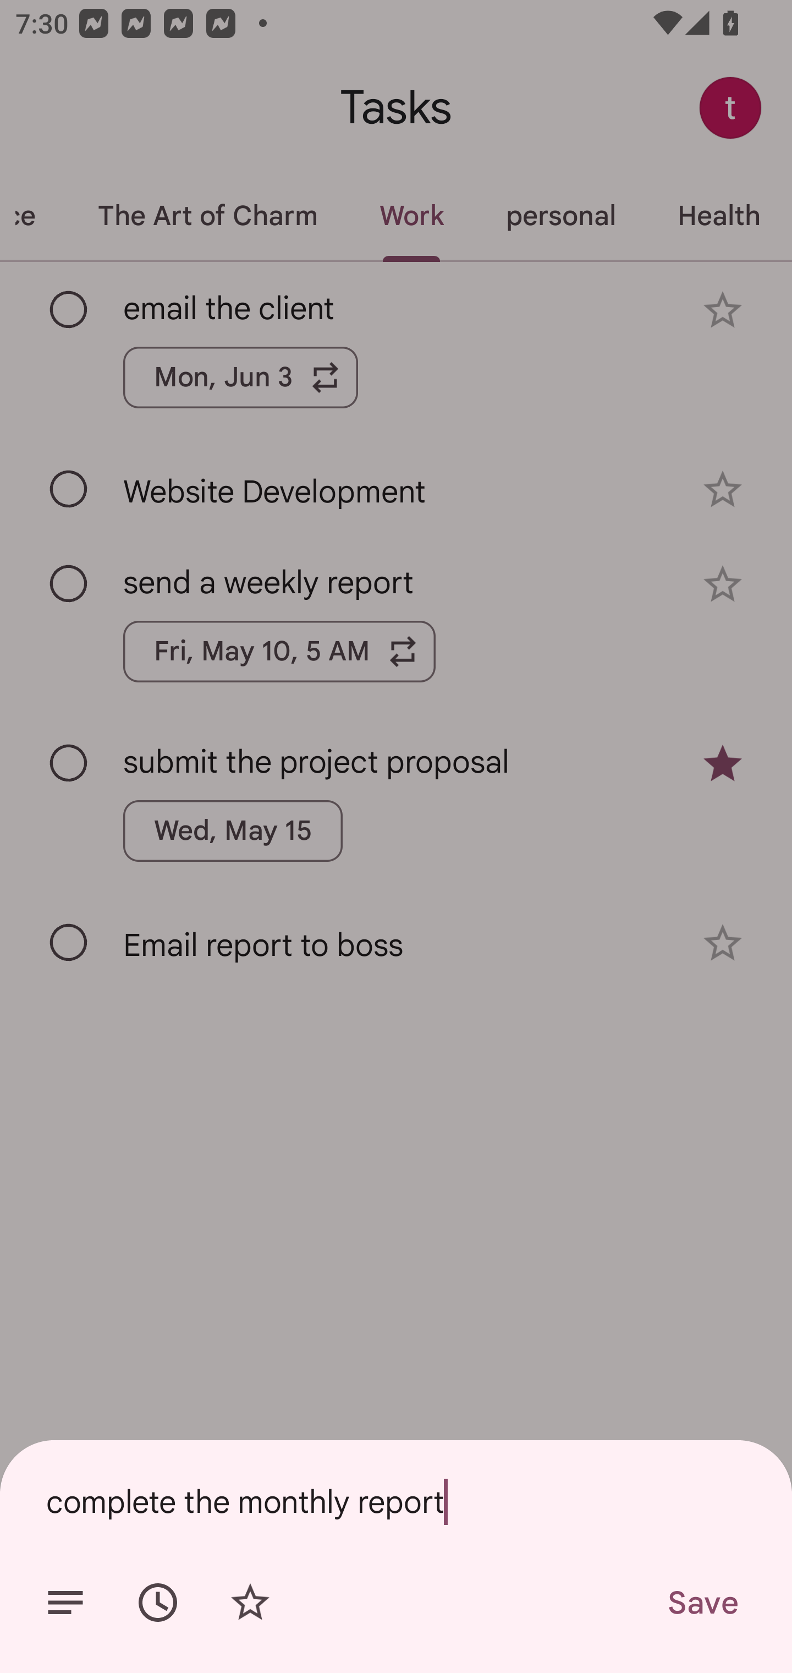 Image resolution: width=792 pixels, height=1673 pixels. What do you see at coordinates (396, 1501) in the screenshot?
I see `complete the monthly report` at bounding box center [396, 1501].